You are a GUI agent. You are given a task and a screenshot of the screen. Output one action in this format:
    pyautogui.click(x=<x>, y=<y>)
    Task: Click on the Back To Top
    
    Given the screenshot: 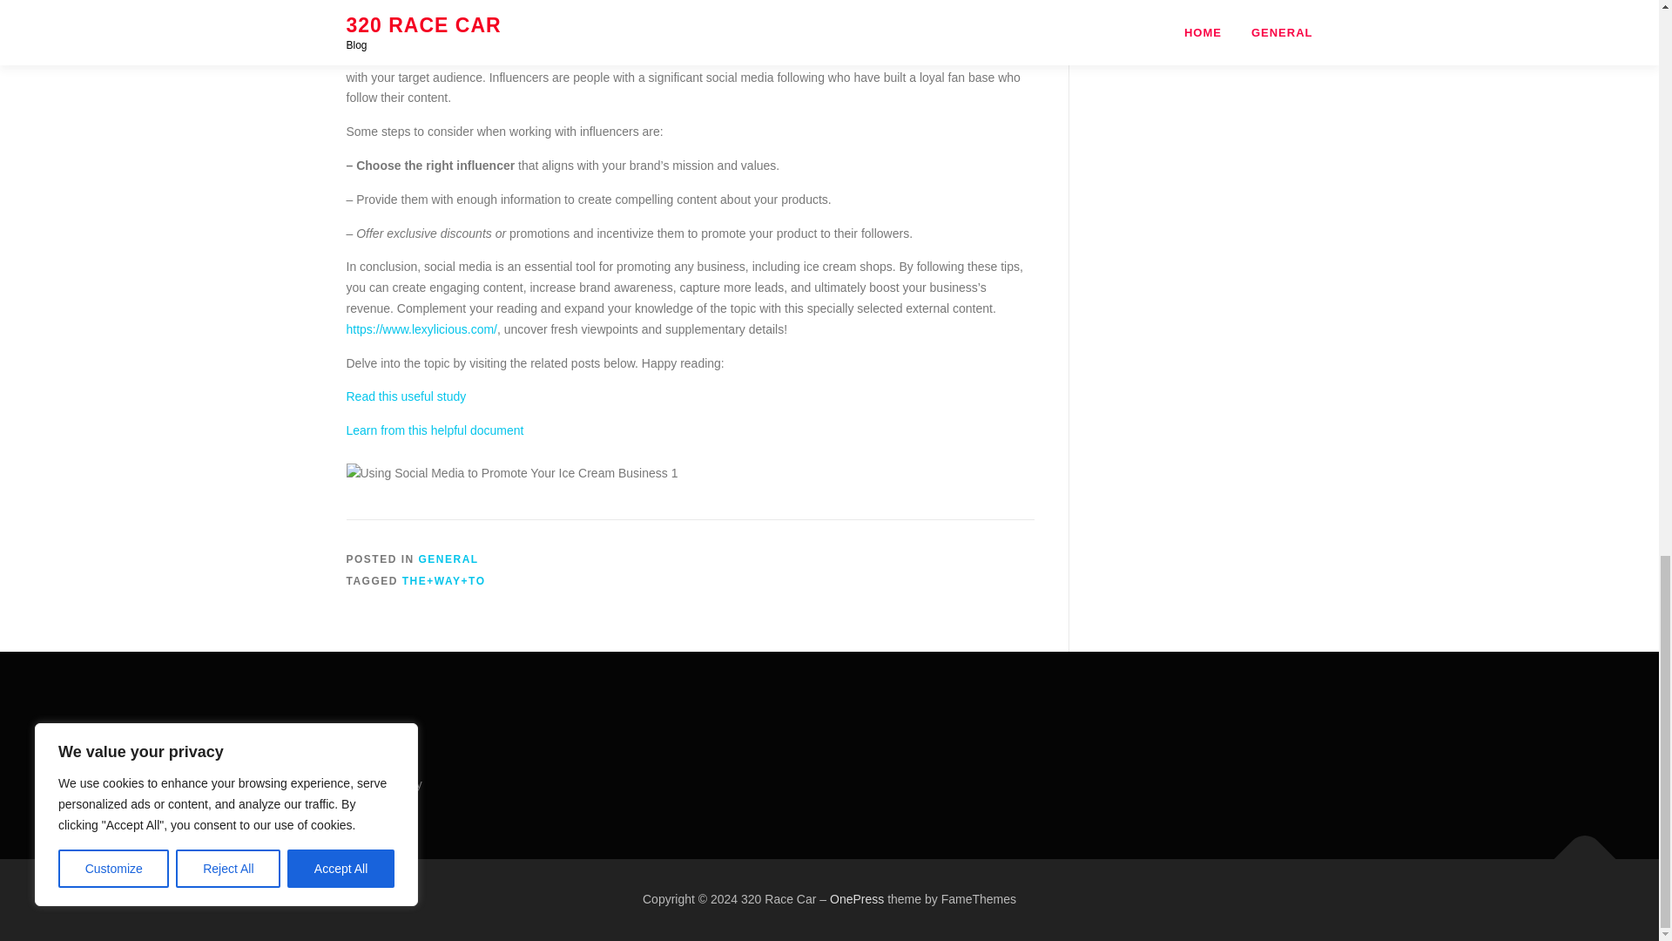 What is the action you would take?
    pyautogui.click(x=1576, y=850)
    